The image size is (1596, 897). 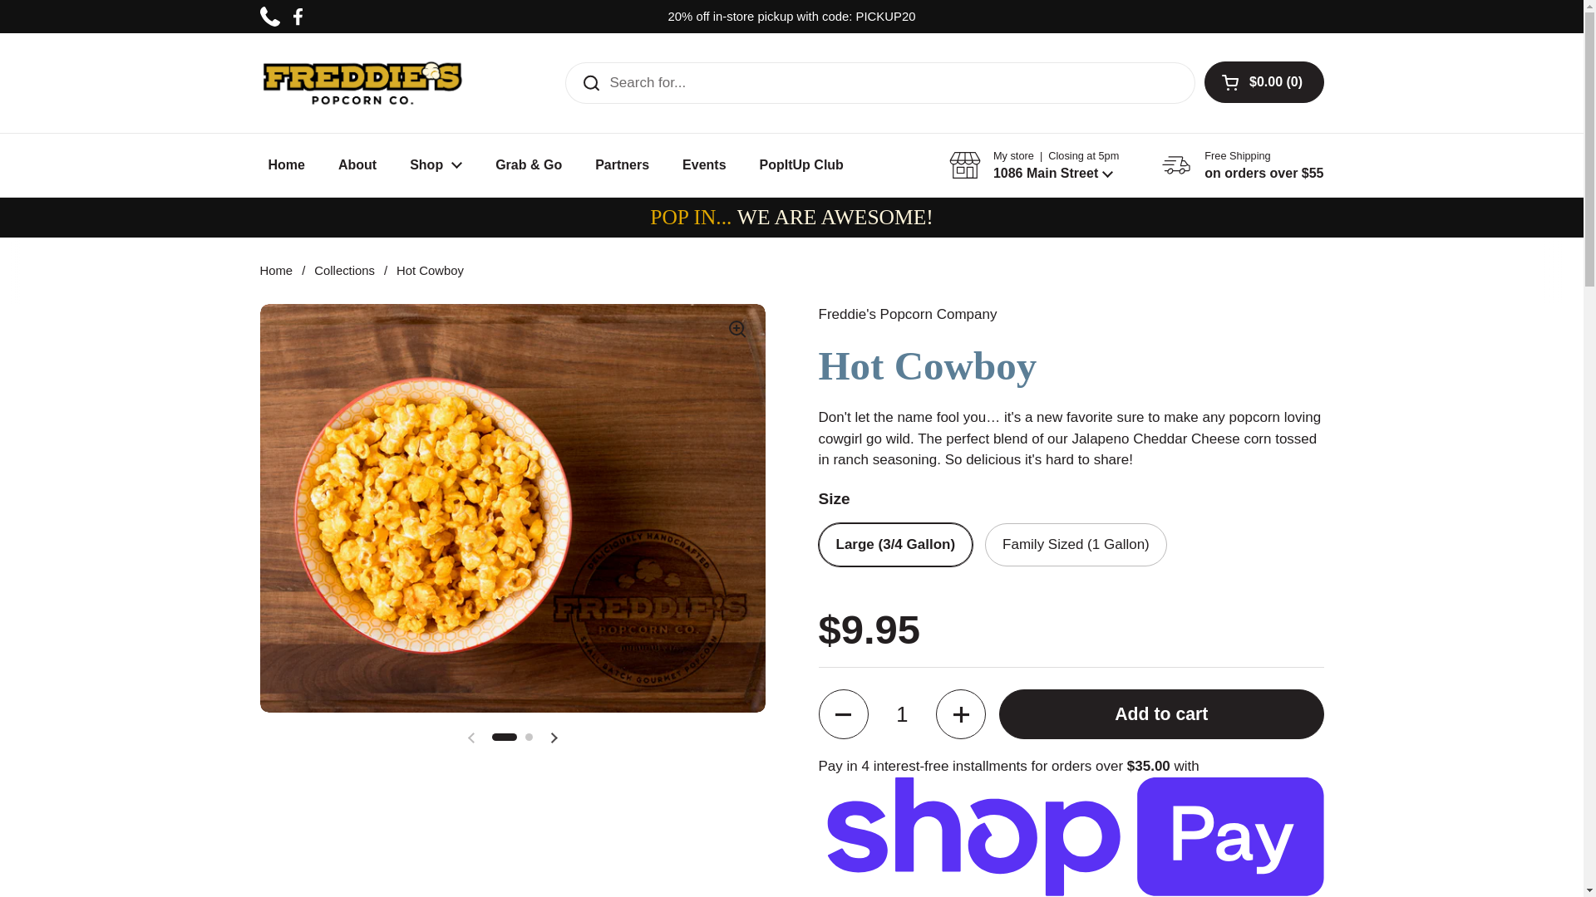 I want to click on Facebook, so click(x=298, y=17).